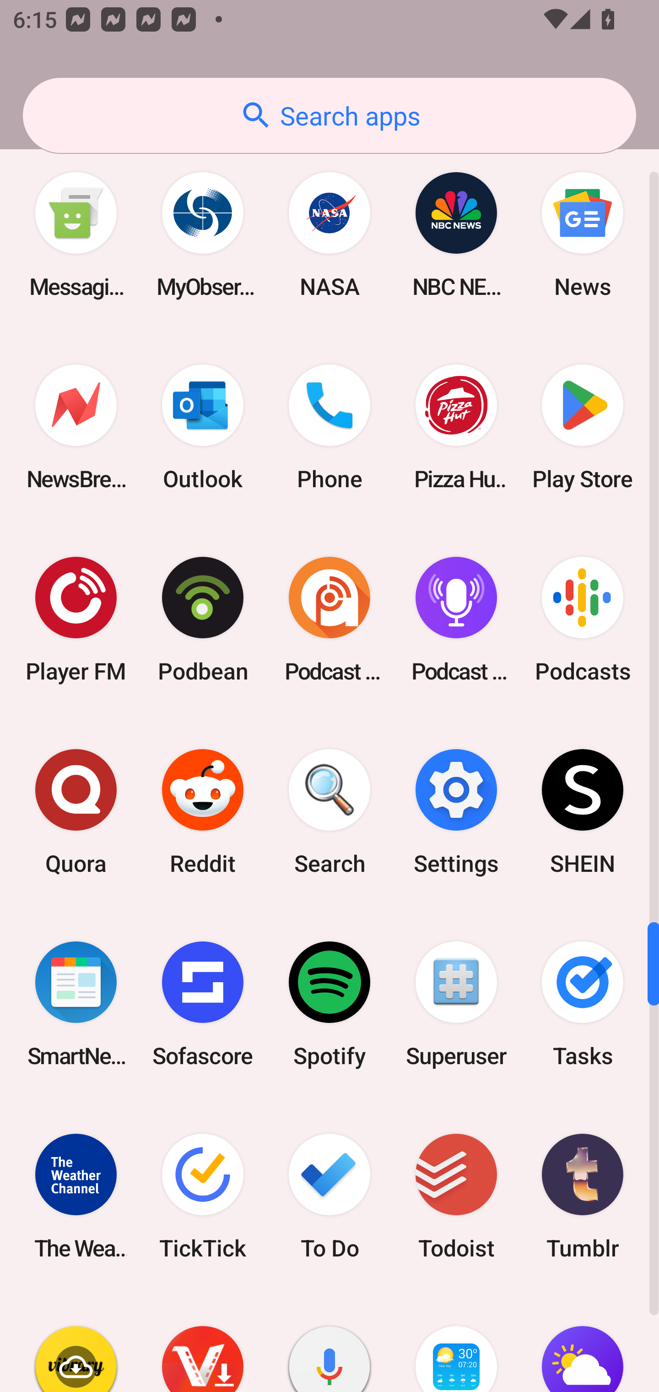 This screenshot has width=659, height=1392. What do you see at coordinates (583, 427) in the screenshot?
I see `Play Store` at bounding box center [583, 427].